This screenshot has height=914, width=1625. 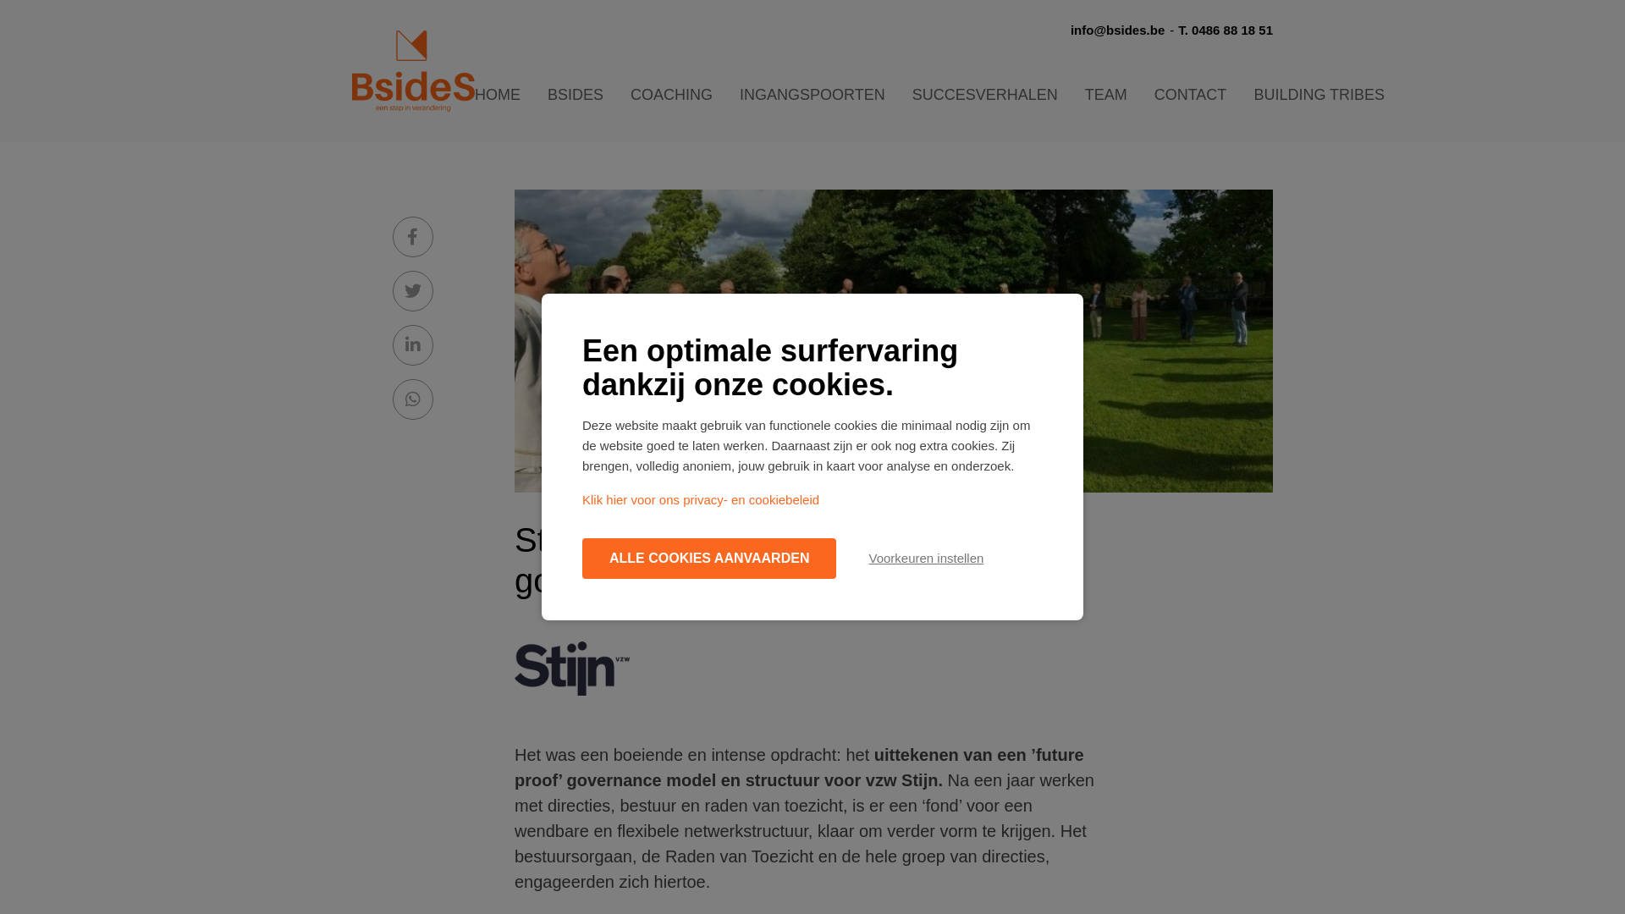 I want to click on Share on Facebook, so click(x=413, y=237).